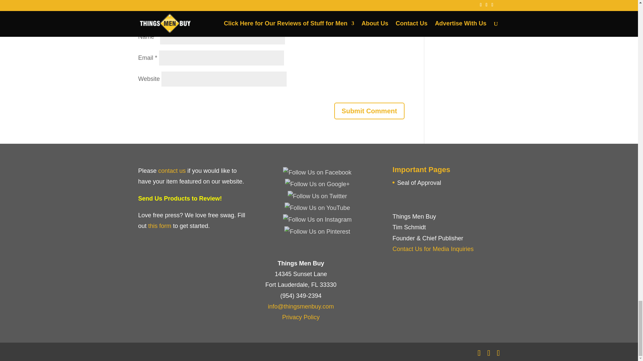  Describe the element at coordinates (317, 172) in the screenshot. I see `Follow Us on Facebook` at that location.